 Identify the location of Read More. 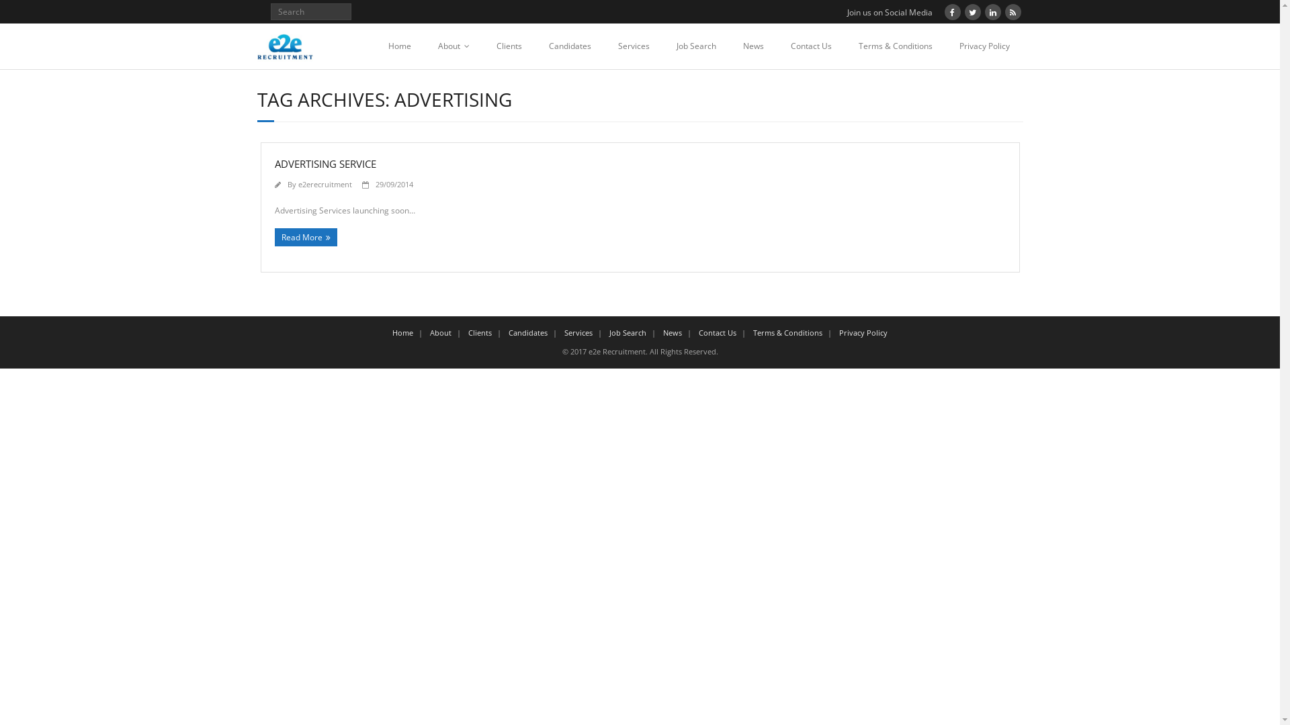
(305, 238).